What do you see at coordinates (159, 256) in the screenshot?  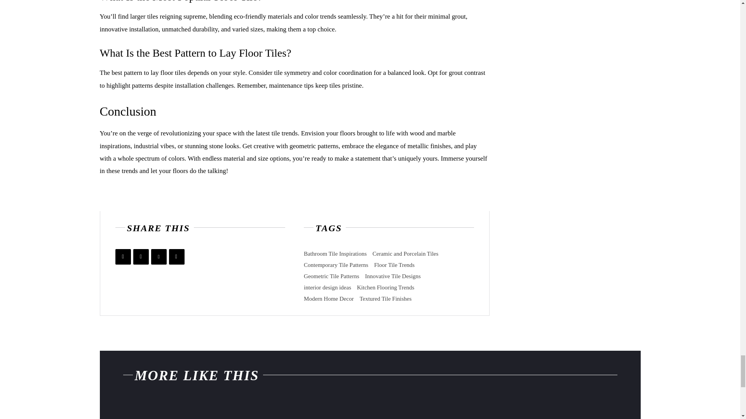 I see `Pinterest` at bounding box center [159, 256].